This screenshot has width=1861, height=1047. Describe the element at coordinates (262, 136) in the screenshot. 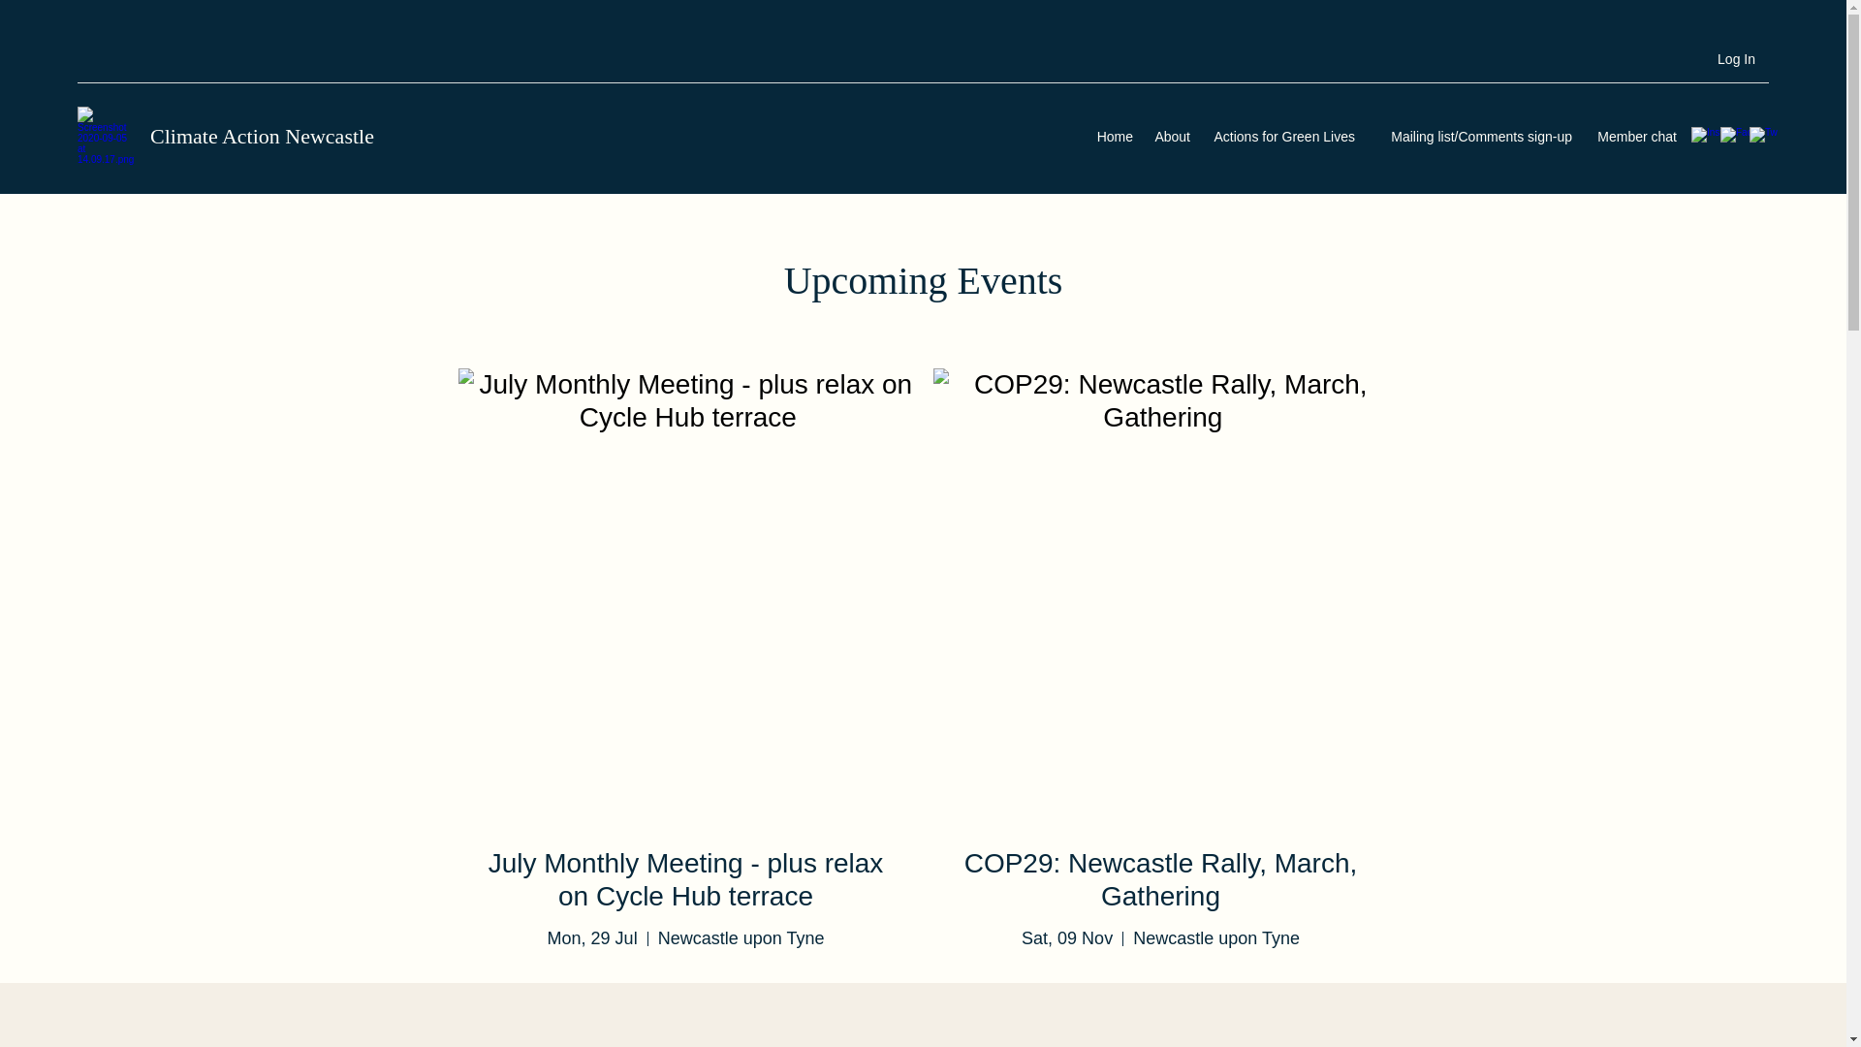

I see `Climate Action Newcastle` at that location.